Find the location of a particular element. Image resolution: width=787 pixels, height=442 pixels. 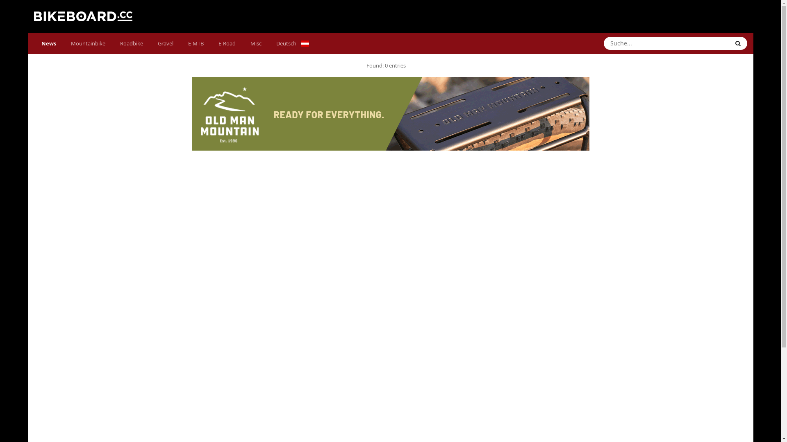

News is located at coordinates (48, 43).